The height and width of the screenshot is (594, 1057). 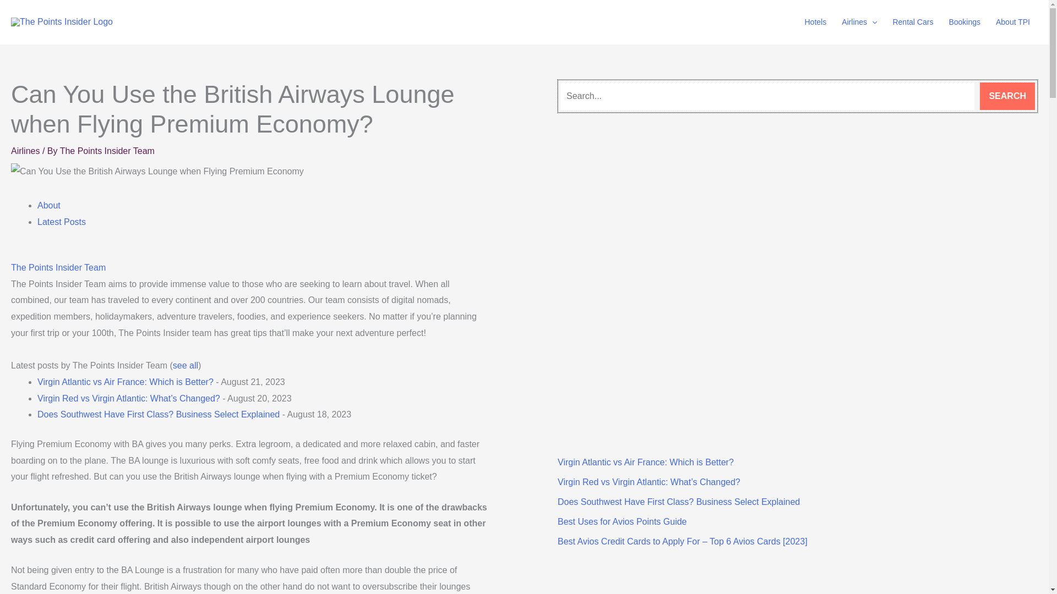 What do you see at coordinates (186, 365) in the screenshot?
I see `see all` at bounding box center [186, 365].